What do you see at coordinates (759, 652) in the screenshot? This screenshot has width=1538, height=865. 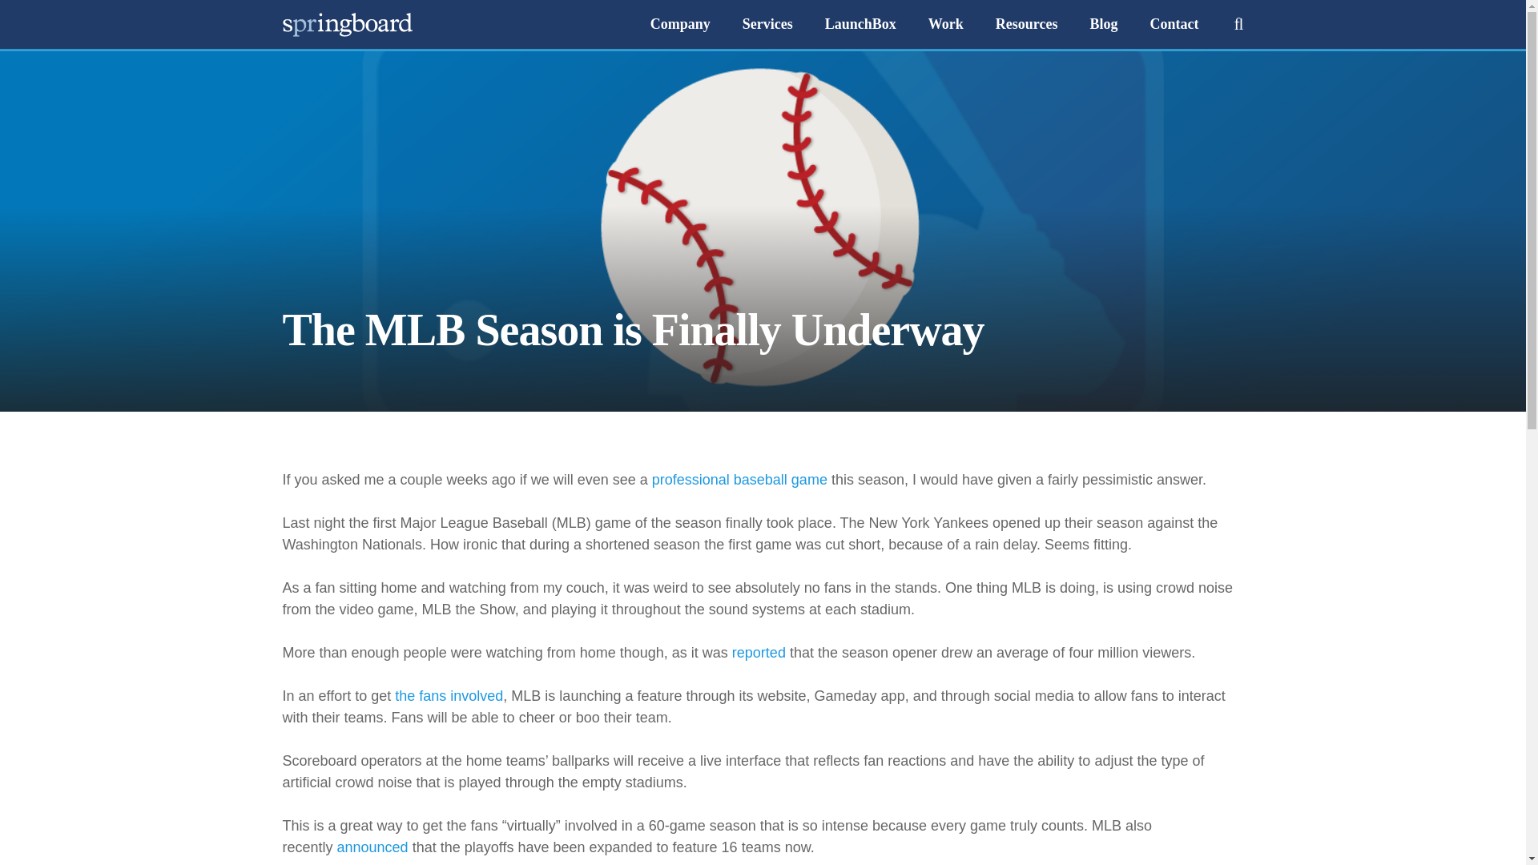 I see `reported` at bounding box center [759, 652].